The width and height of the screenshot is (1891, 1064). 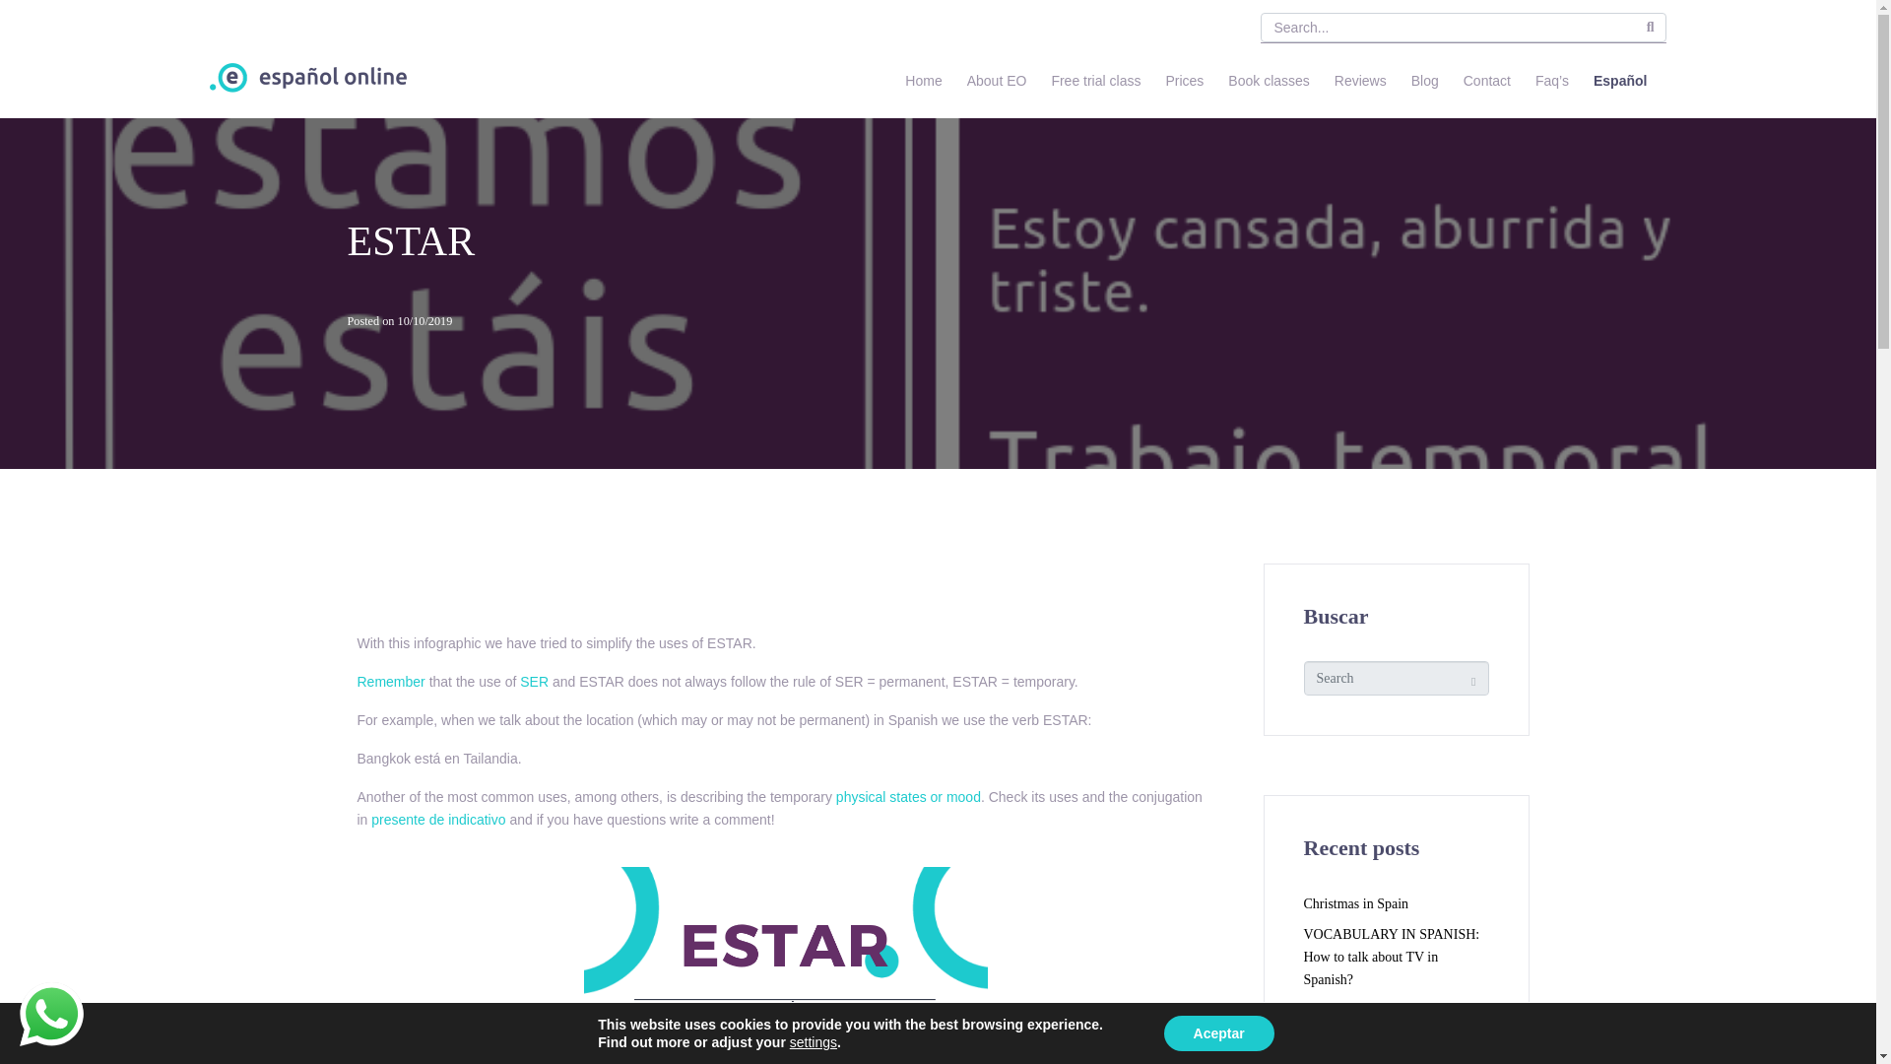 What do you see at coordinates (1487, 81) in the screenshot?
I see `Contact` at bounding box center [1487, 81].